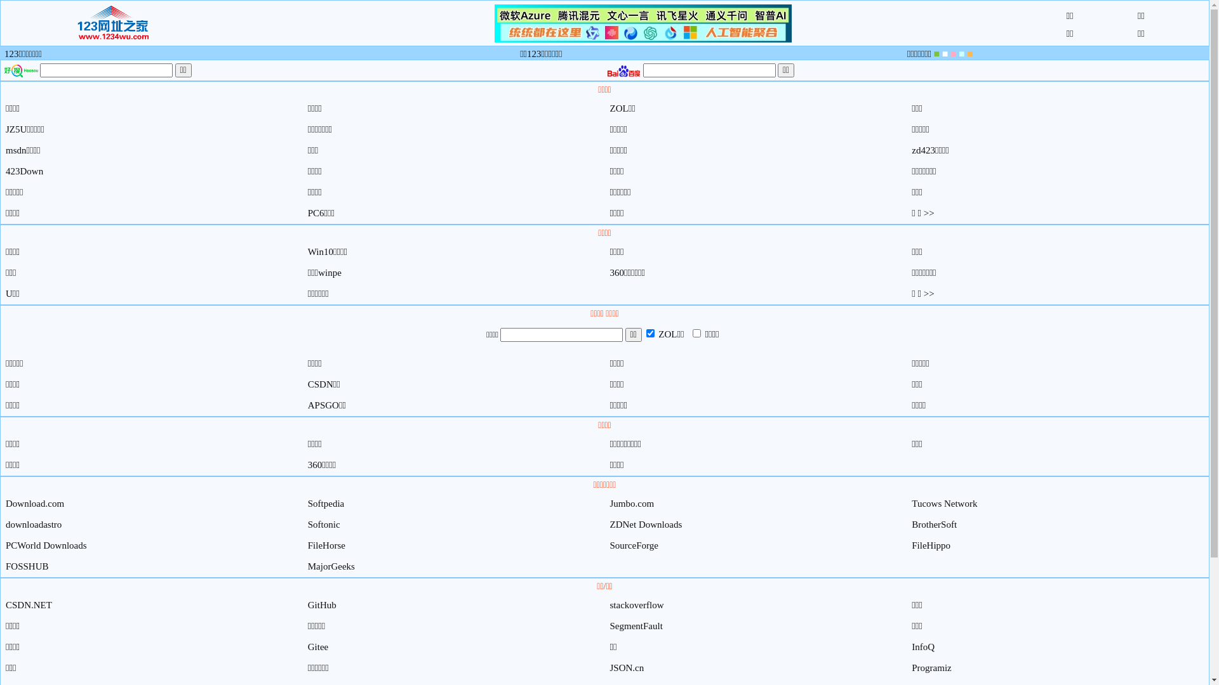 The height and width of the screenshot is (685, 1219). Describe the element at coordinates (632, 504) in the screenshot. I see `Jumbo.com` at that location.